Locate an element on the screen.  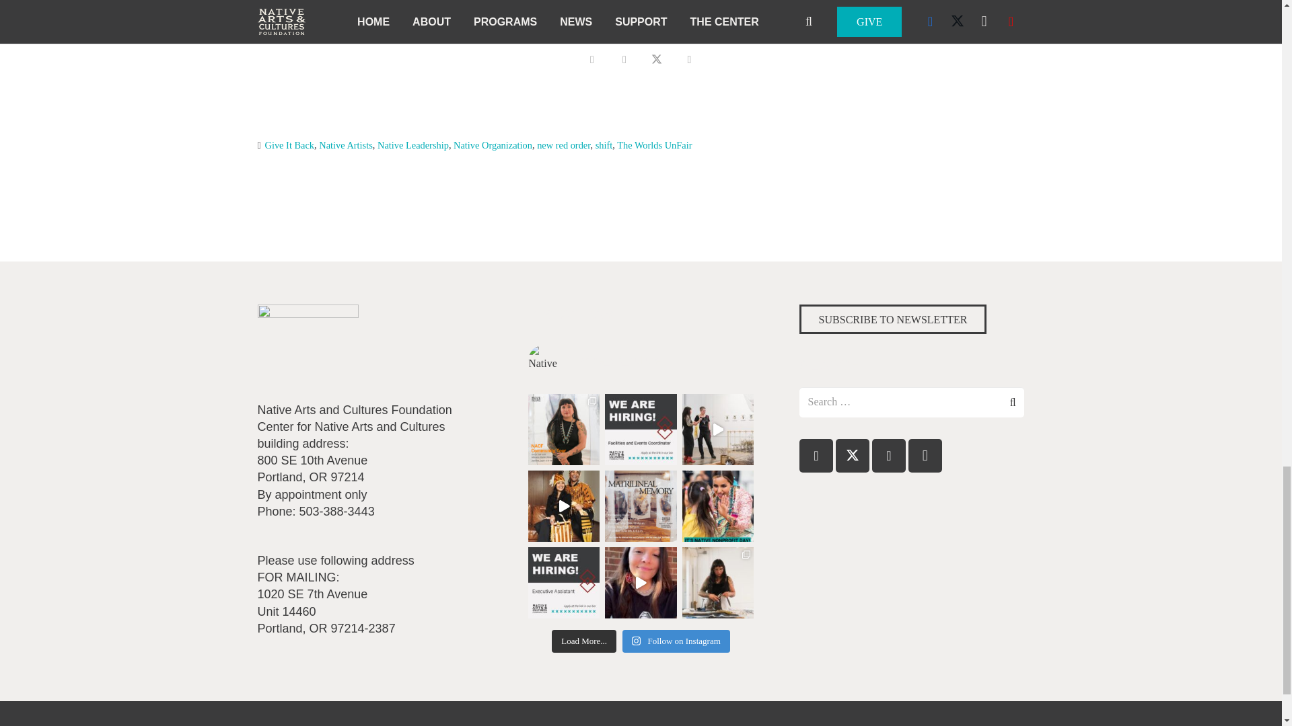
Share this is located at coordinates (689, 59).